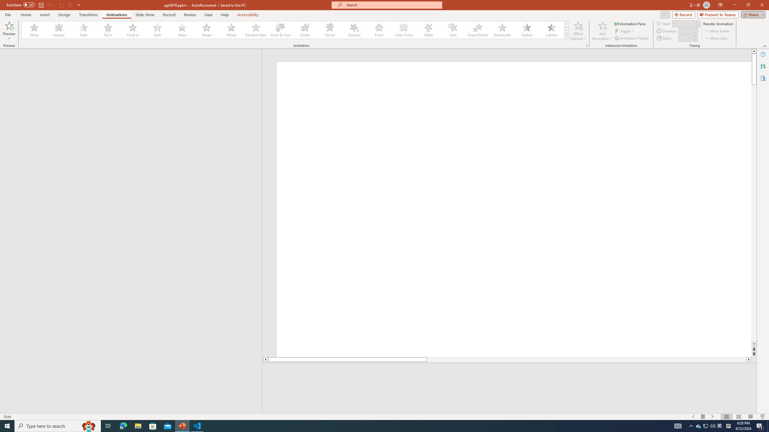 This screenshot has height=432, width=769. What do you see at coordinates (630, 23) in the screenshot?
I see `Animation Pane` at bounding box center [630, 23].